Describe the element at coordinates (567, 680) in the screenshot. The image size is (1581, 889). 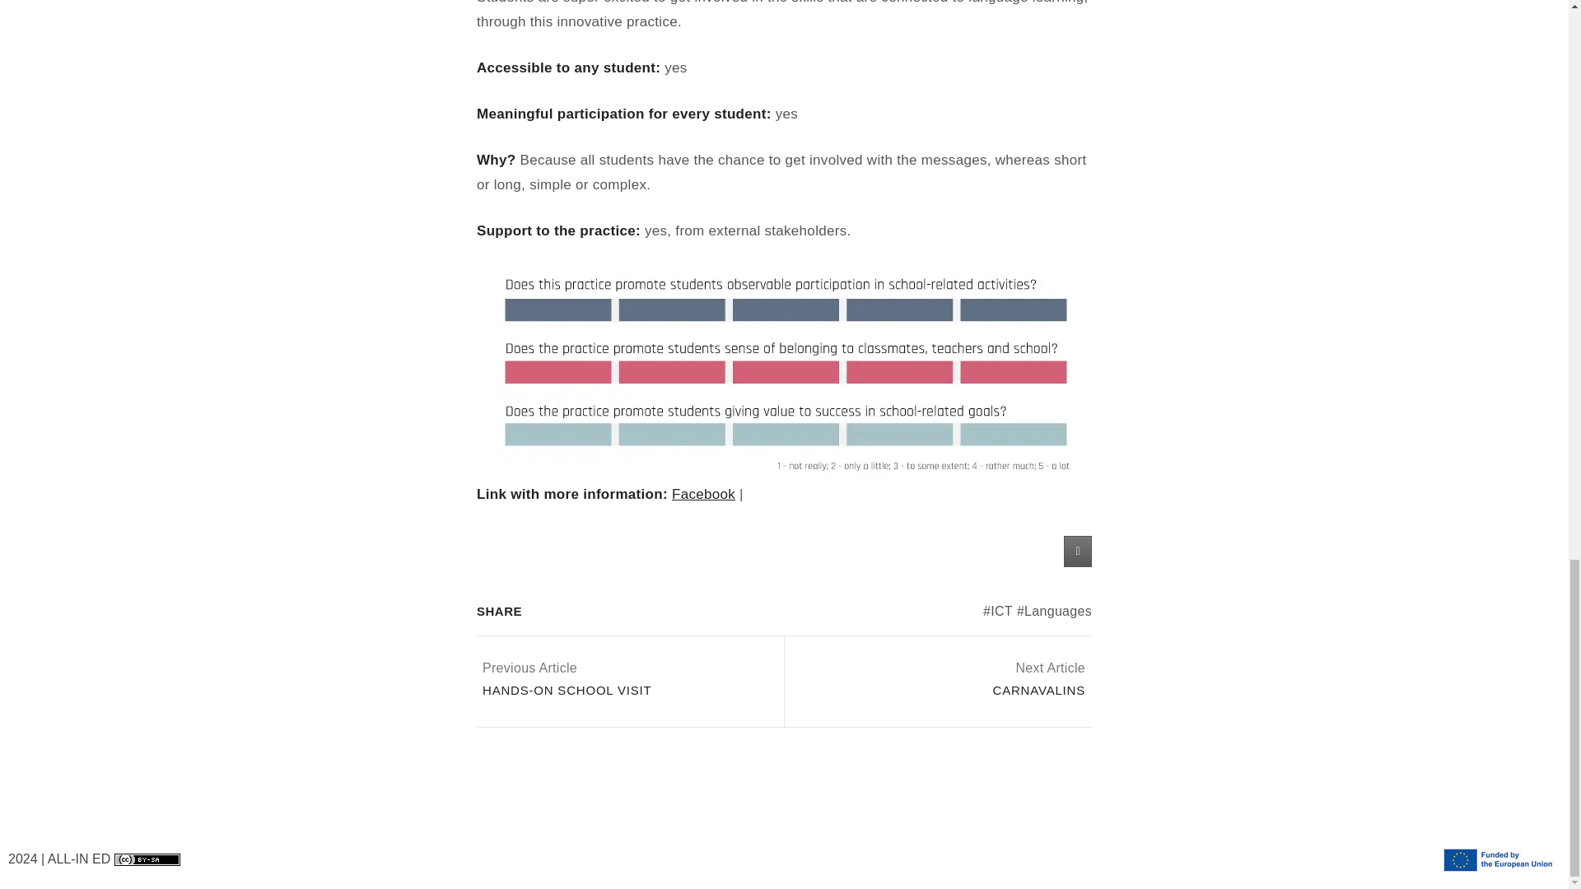
I see `ICT` at that location.